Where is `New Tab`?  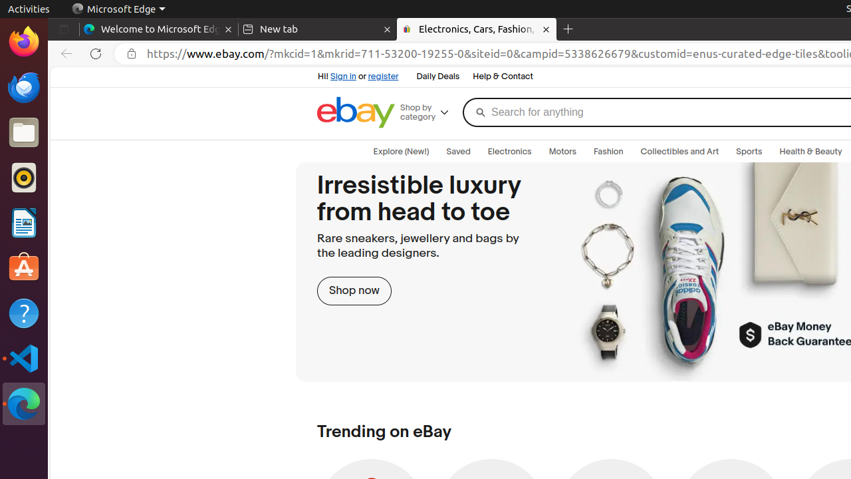
New Tab is located at coordinates (568, 29).